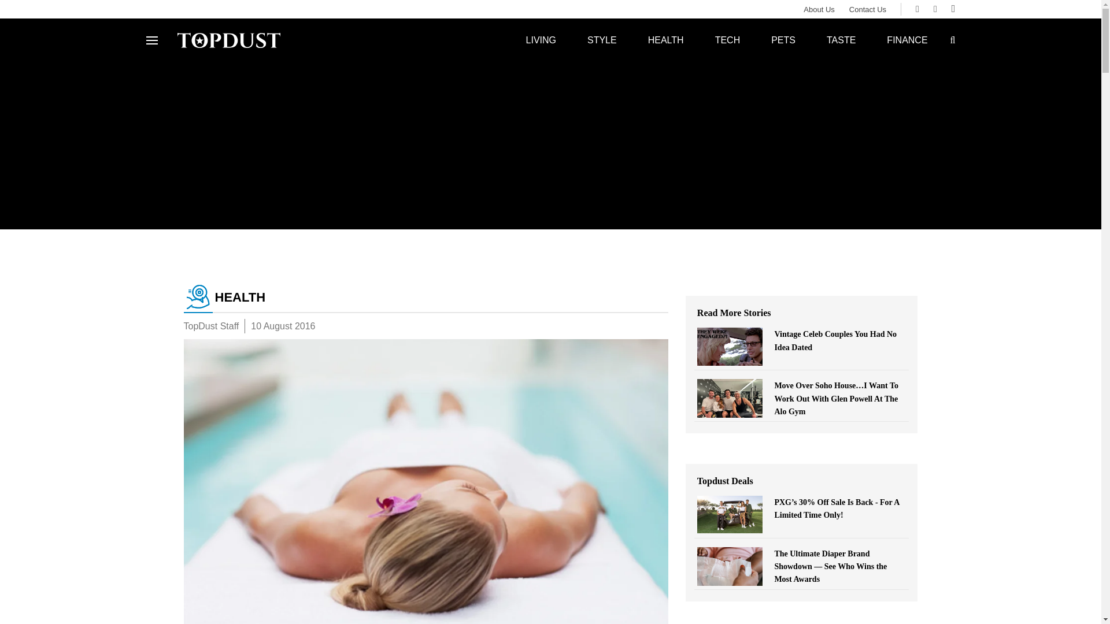  What do you see at coordinates (801, 622) in the screenshot?
I see `Advertisement` at bounding box center [801, 622].